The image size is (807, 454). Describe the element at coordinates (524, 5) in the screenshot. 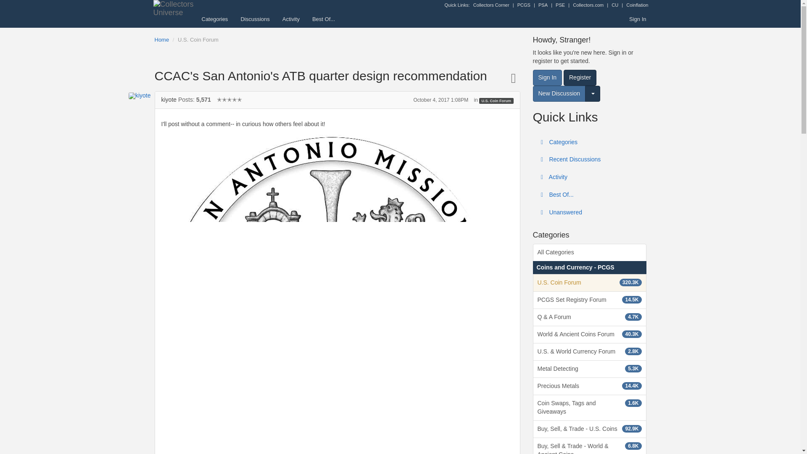

I see `PCGS - Professional Coin Grading` at that location.